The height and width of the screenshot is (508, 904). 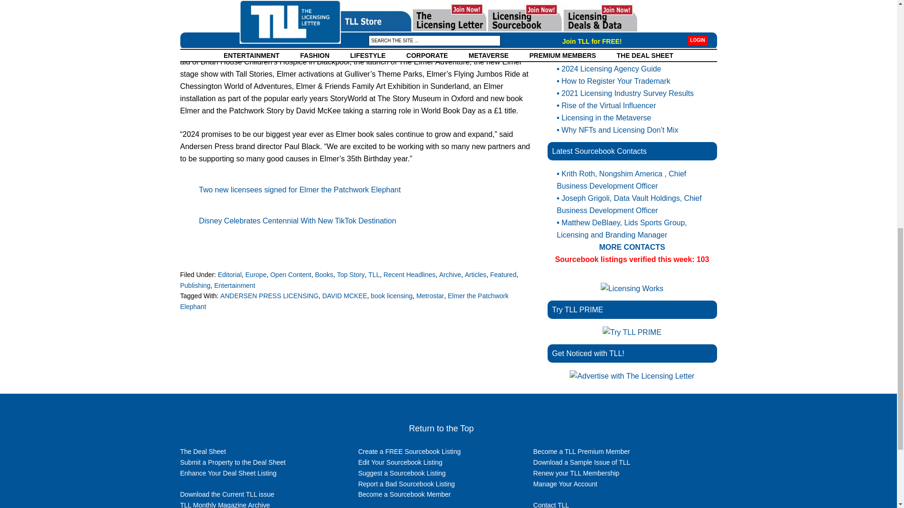 I want to click on Review or Change Your Membership, so click(x=299, y=190).